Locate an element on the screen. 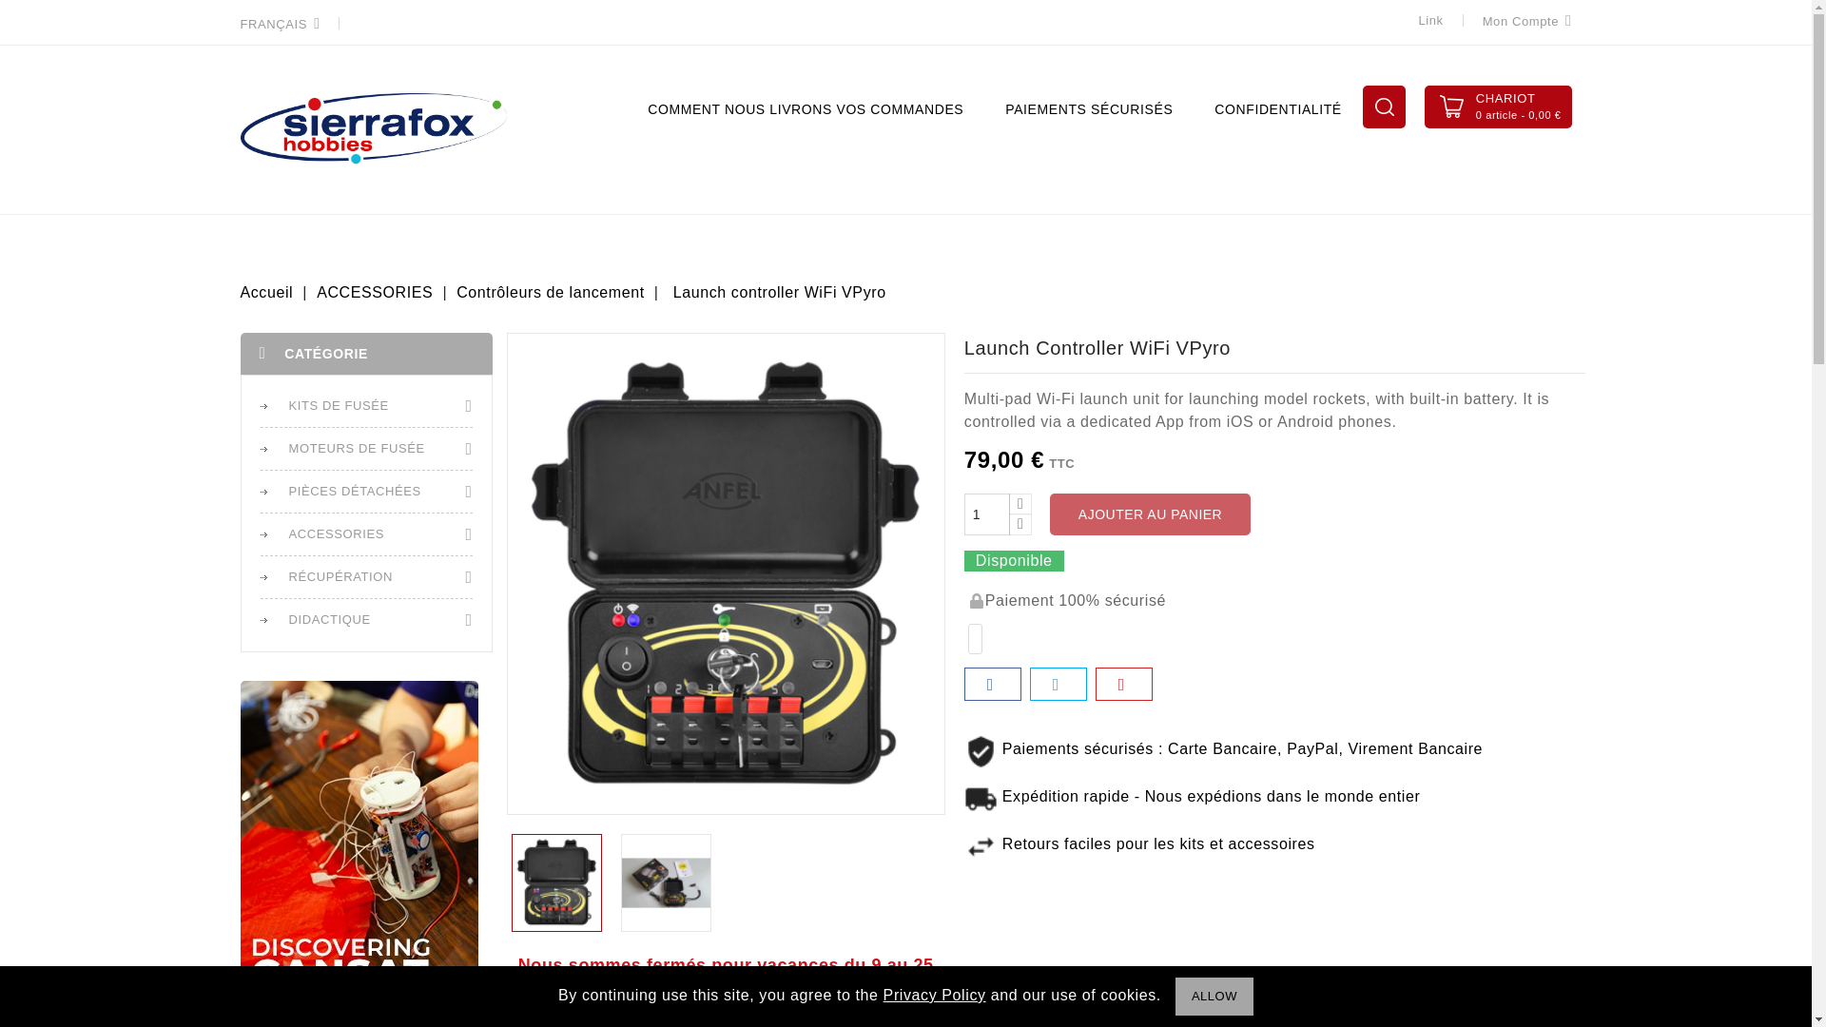  Accueil is located at coordinates (268, 293).